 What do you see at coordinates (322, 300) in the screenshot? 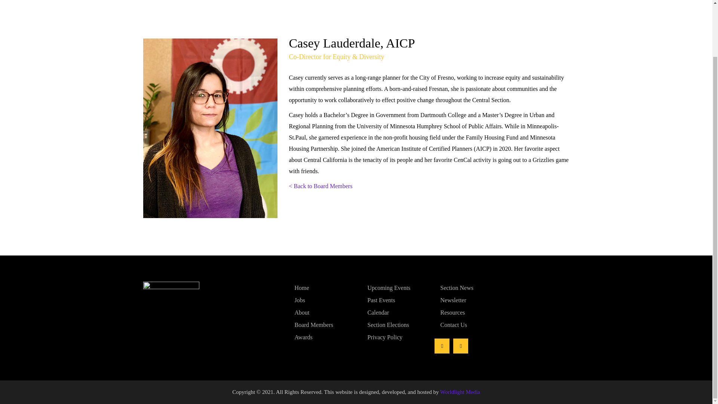
I see `Jobs` at bounding box center [322, 300].